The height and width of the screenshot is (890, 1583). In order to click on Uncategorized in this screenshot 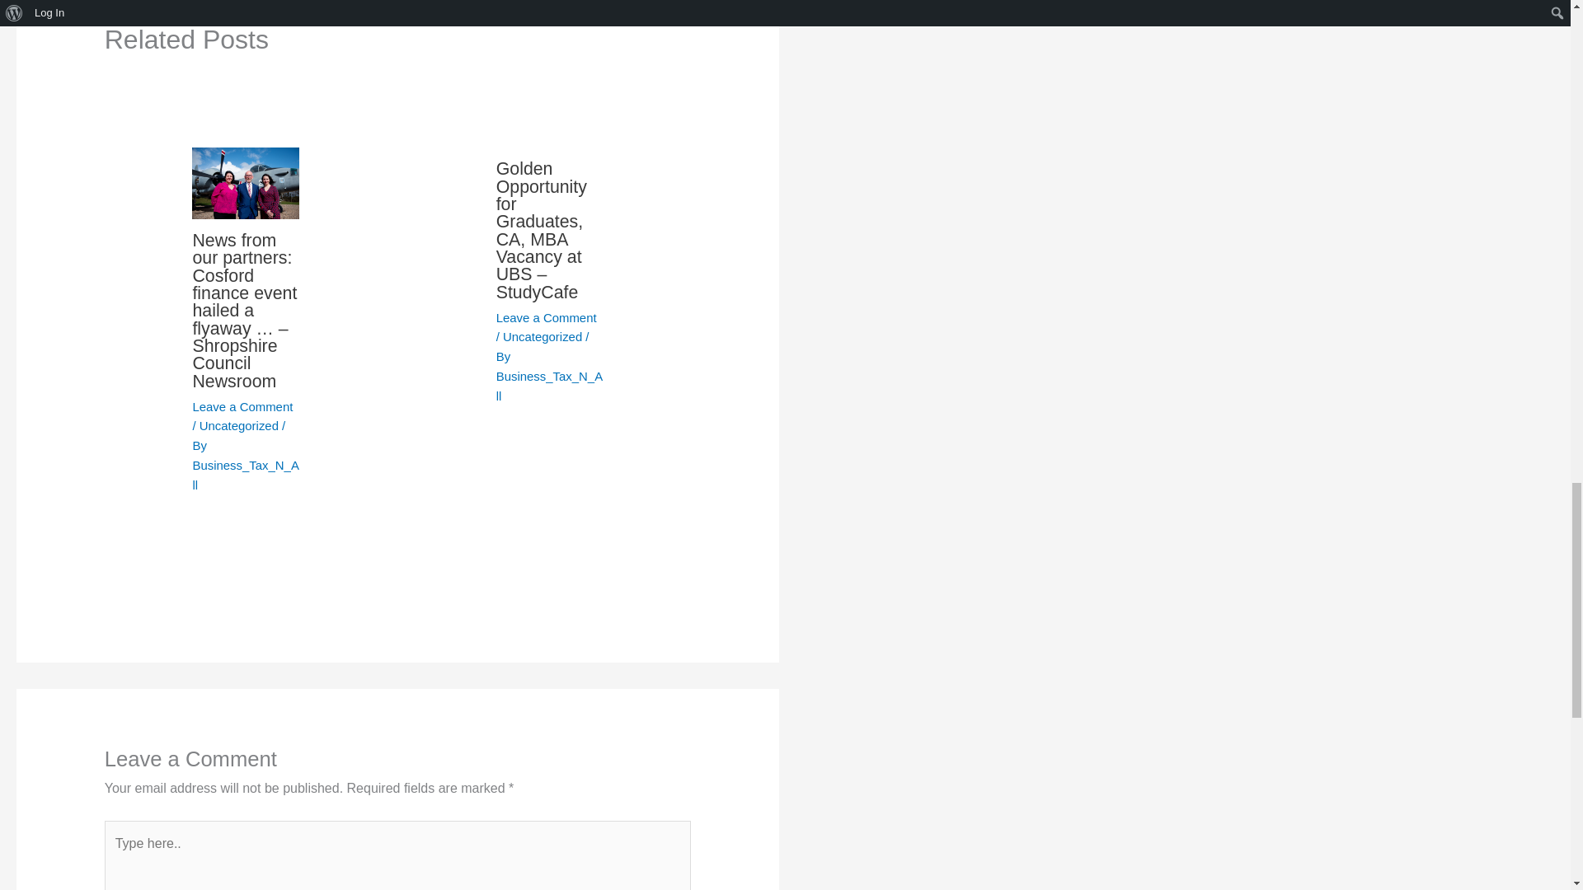, I will do `click(238, 425)`.